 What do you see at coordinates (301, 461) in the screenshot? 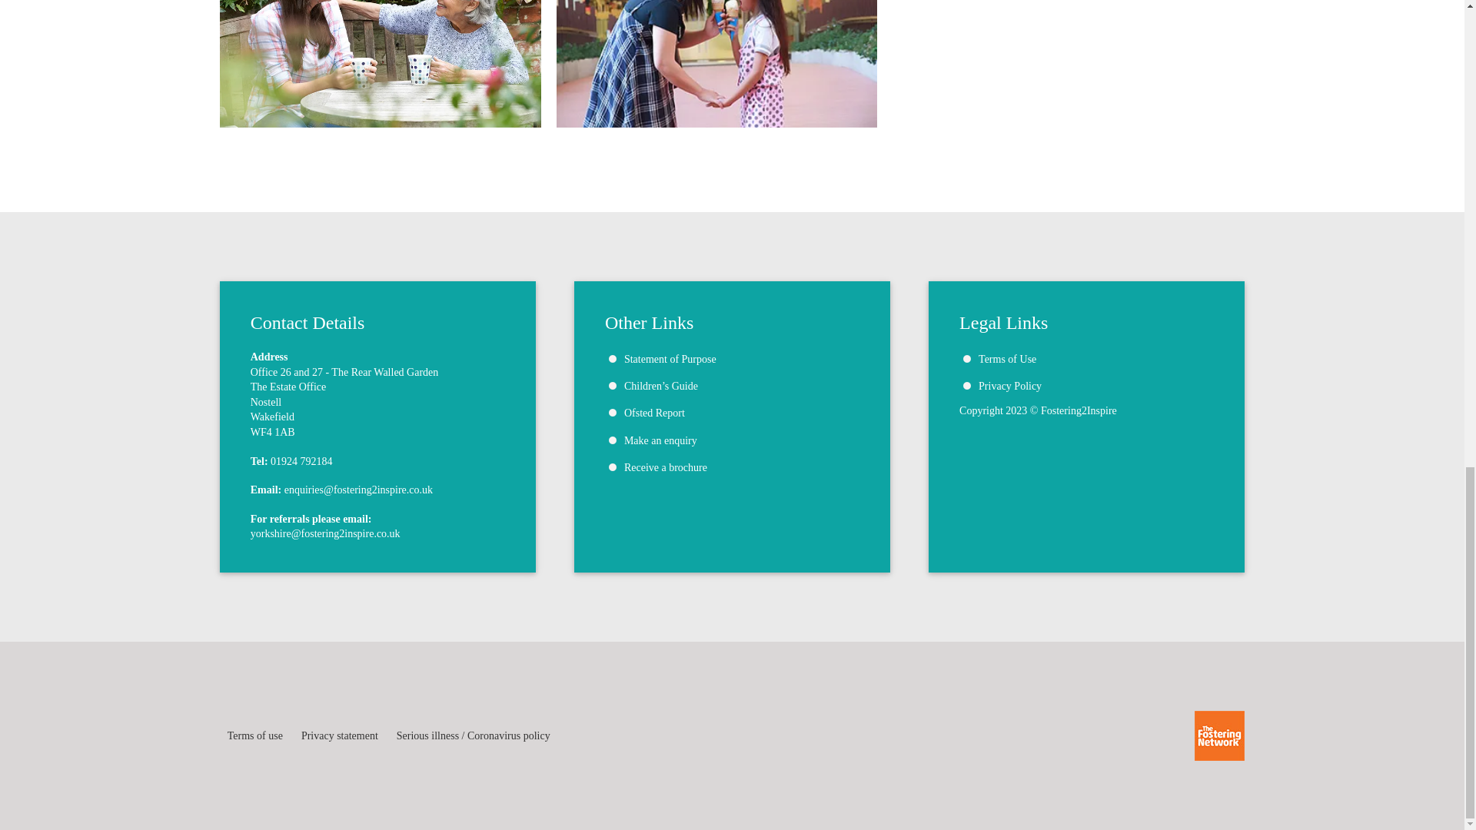
I see `01924 792184` at bounding box center [301, 461].